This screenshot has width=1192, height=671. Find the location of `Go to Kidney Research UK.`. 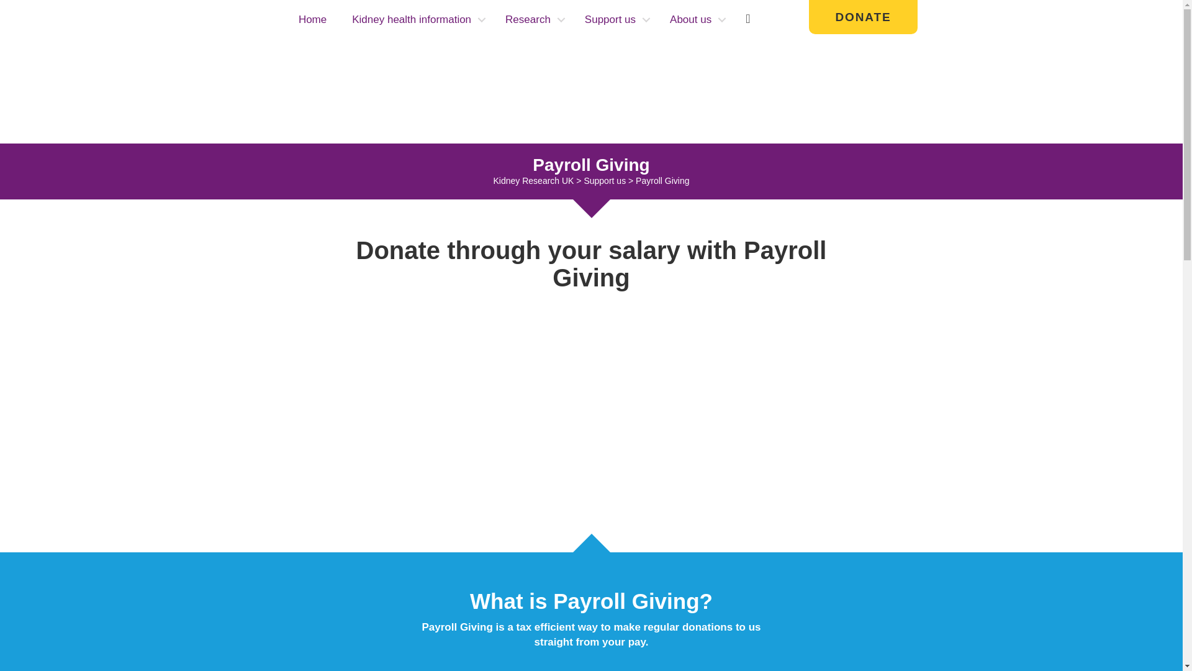

Go to Kidney Research UK. is located at coordinates (533, 180).